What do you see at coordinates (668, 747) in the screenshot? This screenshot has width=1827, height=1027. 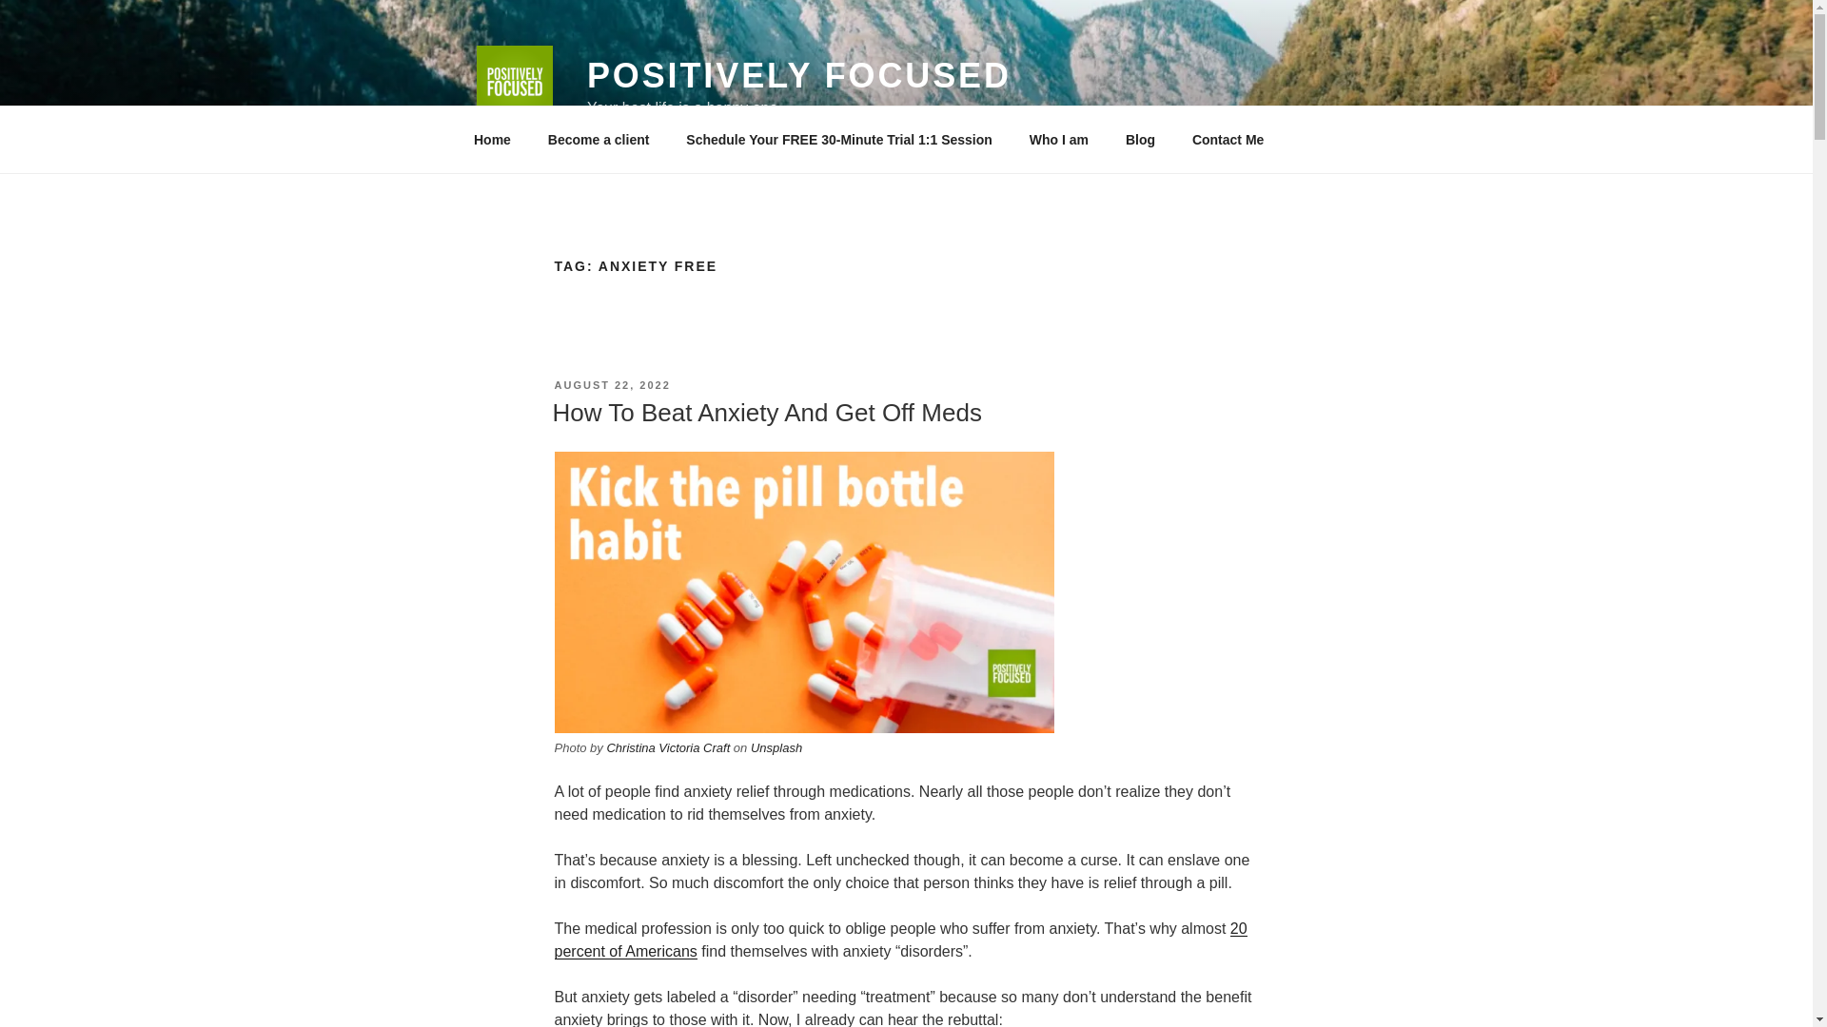 I see `Christina Victoria Craft` at bounding box center [668, 747].